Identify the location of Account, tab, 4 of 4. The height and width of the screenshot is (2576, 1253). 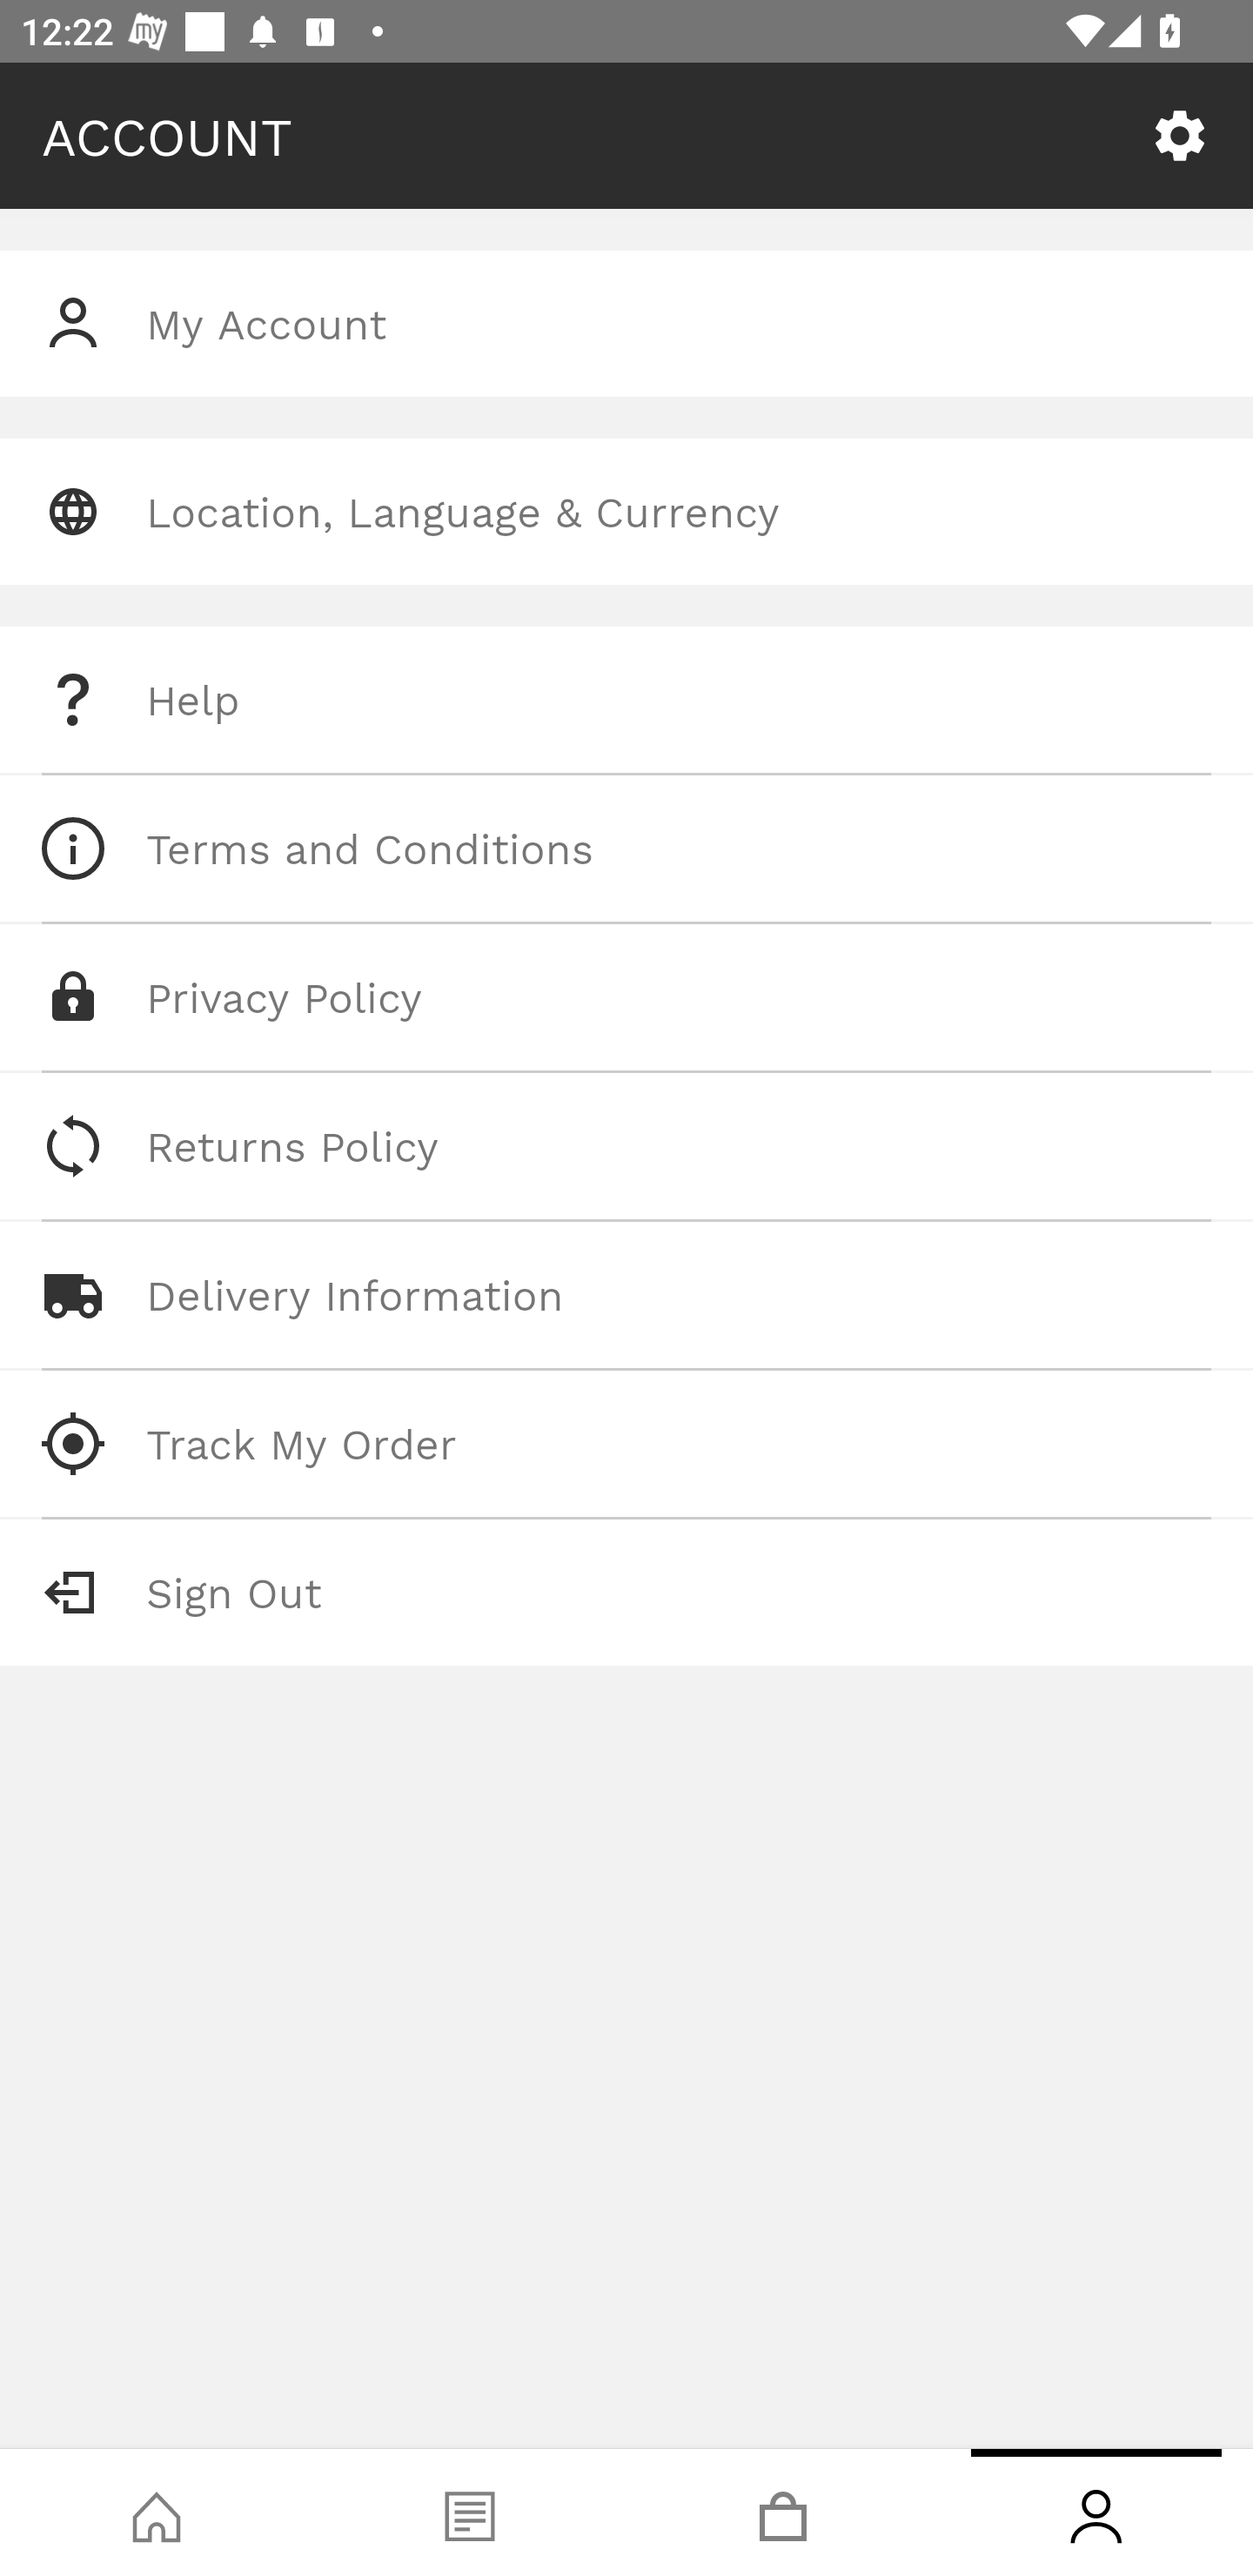
(1096, 2512).